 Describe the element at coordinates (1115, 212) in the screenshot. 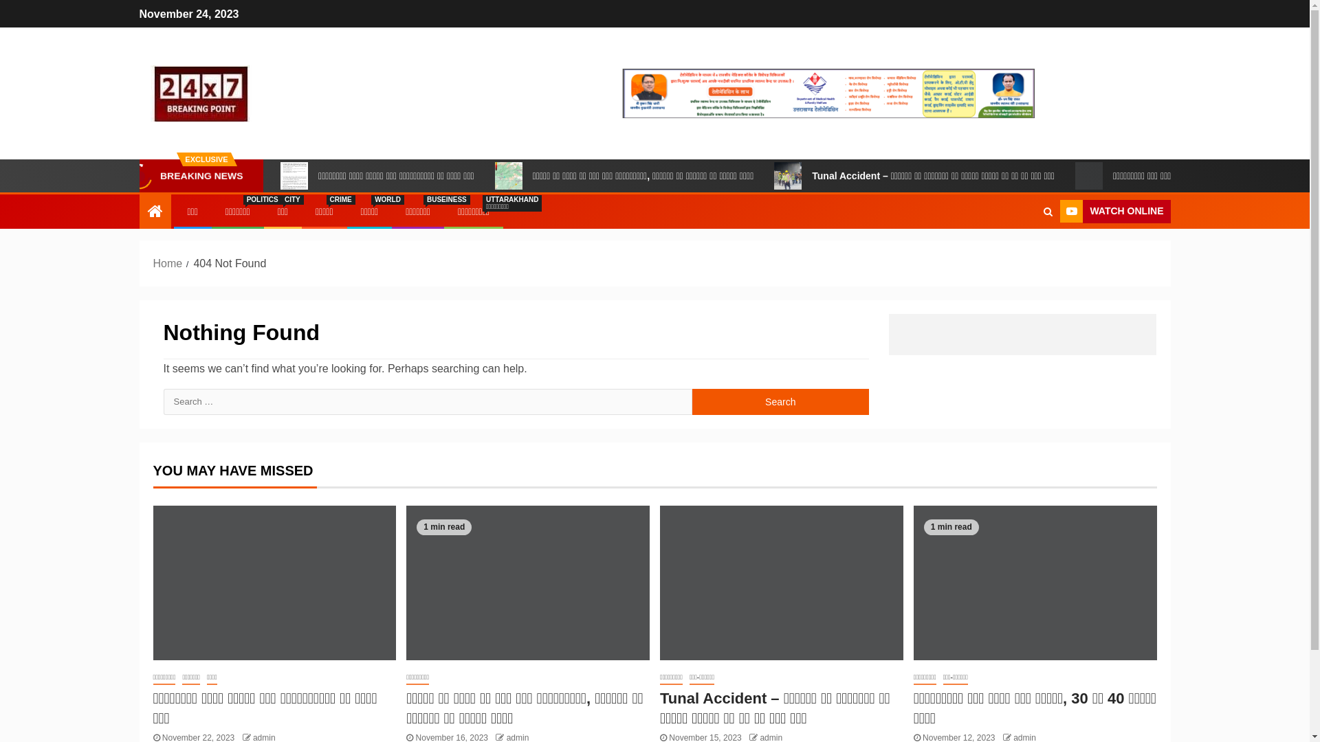

I see `WATCH ONLINE` at that location.